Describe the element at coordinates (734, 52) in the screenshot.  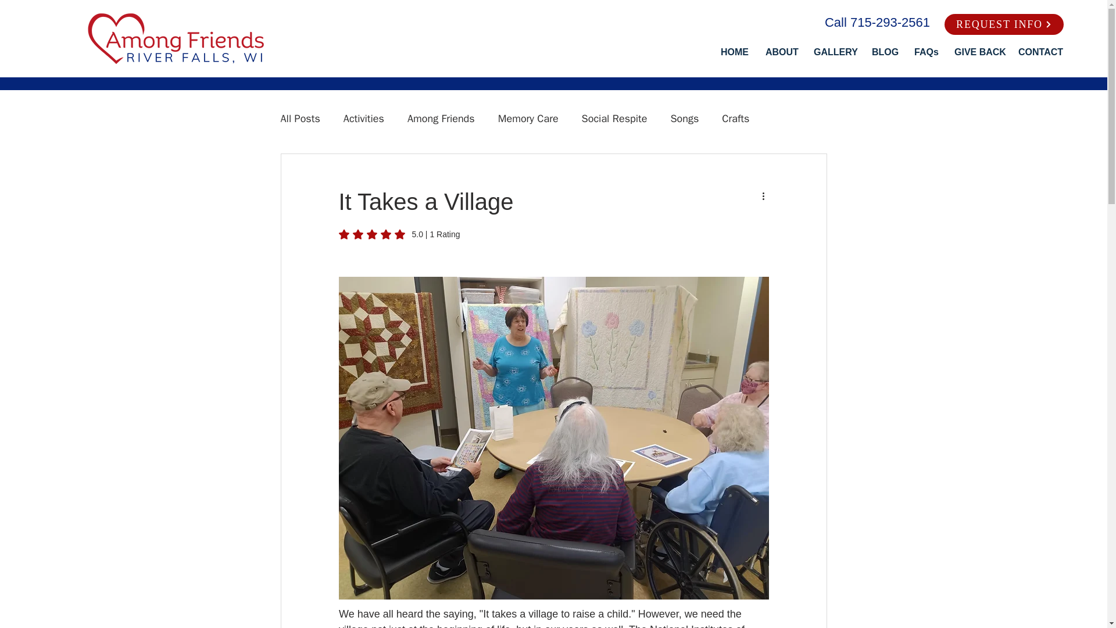
I see `HOME` at that location.